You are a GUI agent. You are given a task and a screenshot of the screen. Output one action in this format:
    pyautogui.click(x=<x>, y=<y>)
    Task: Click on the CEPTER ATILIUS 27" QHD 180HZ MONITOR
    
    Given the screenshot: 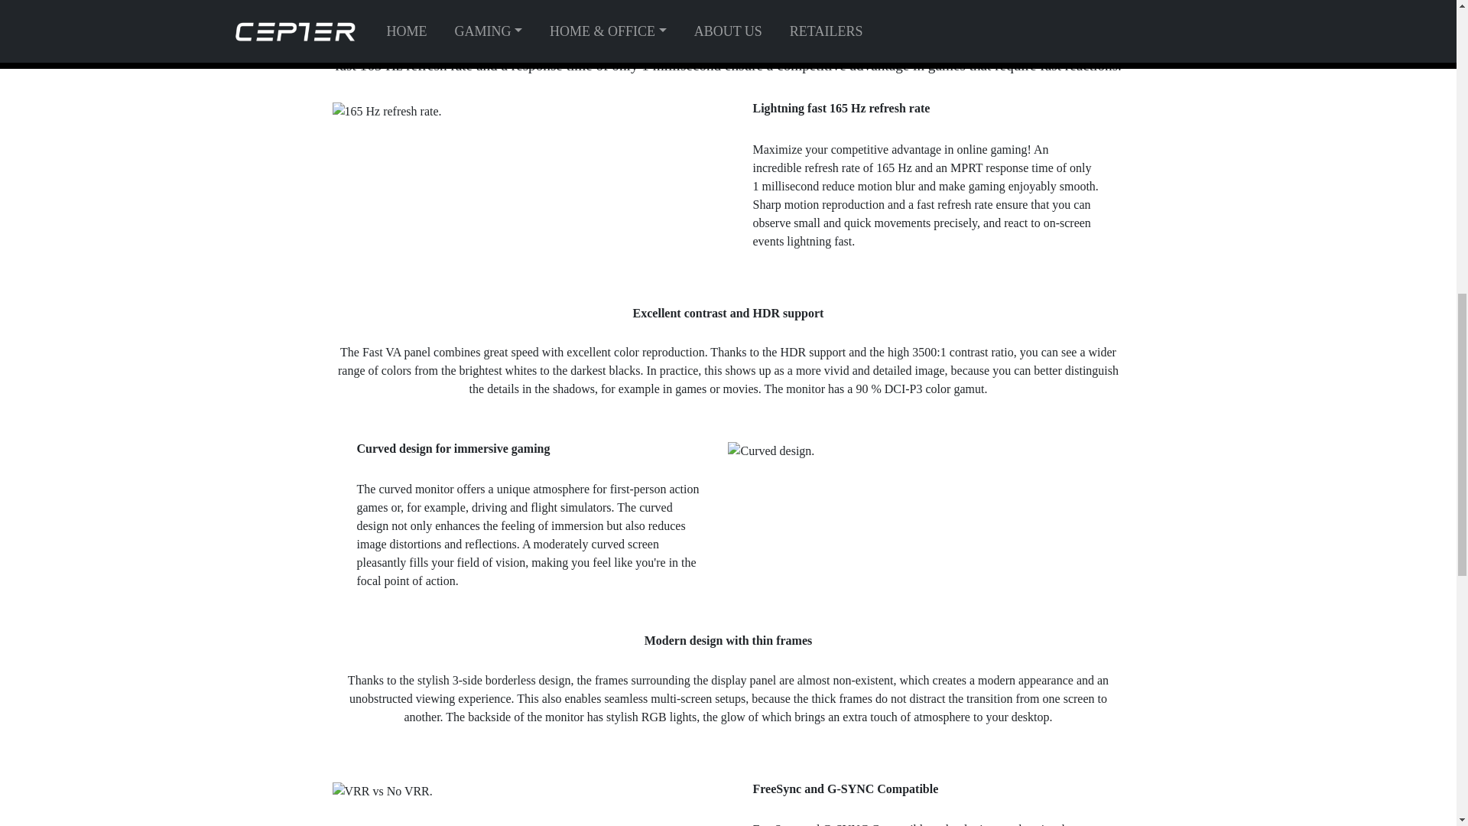 What is the action you would take?
    pyautogui.click(x=381, y=791)
    